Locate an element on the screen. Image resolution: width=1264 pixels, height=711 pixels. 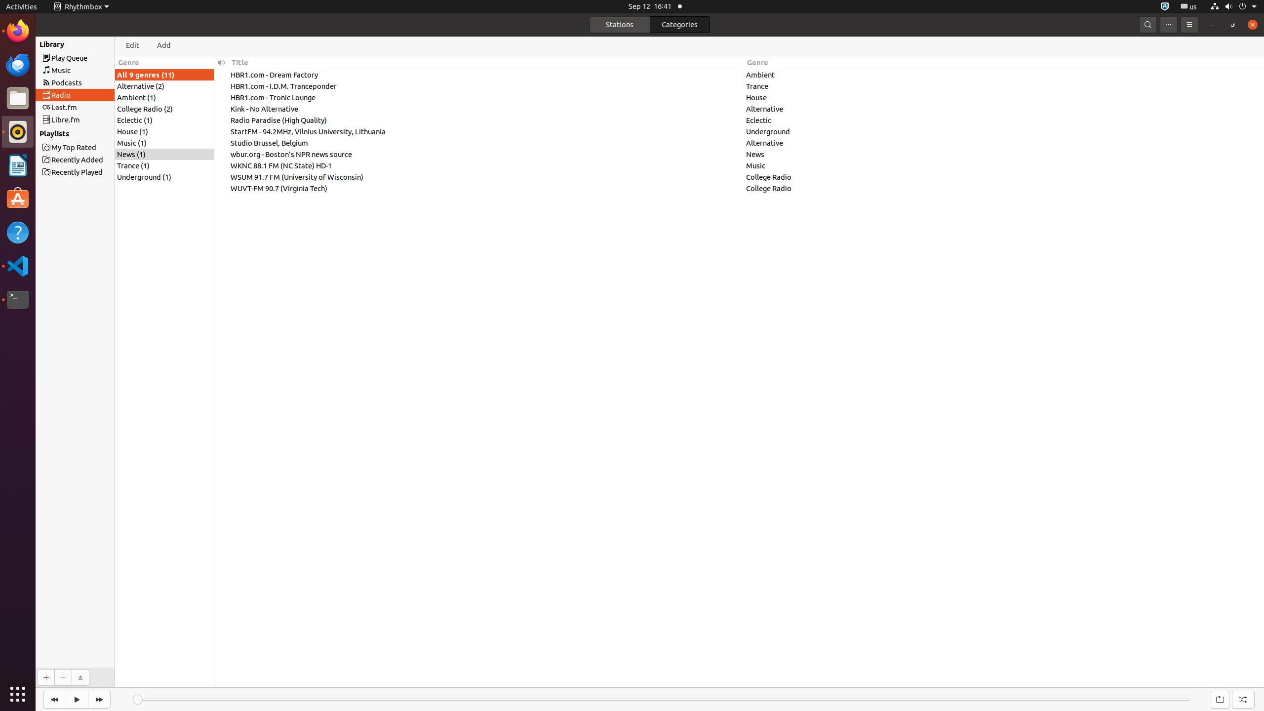
News is located at coordinates (1004, 154).